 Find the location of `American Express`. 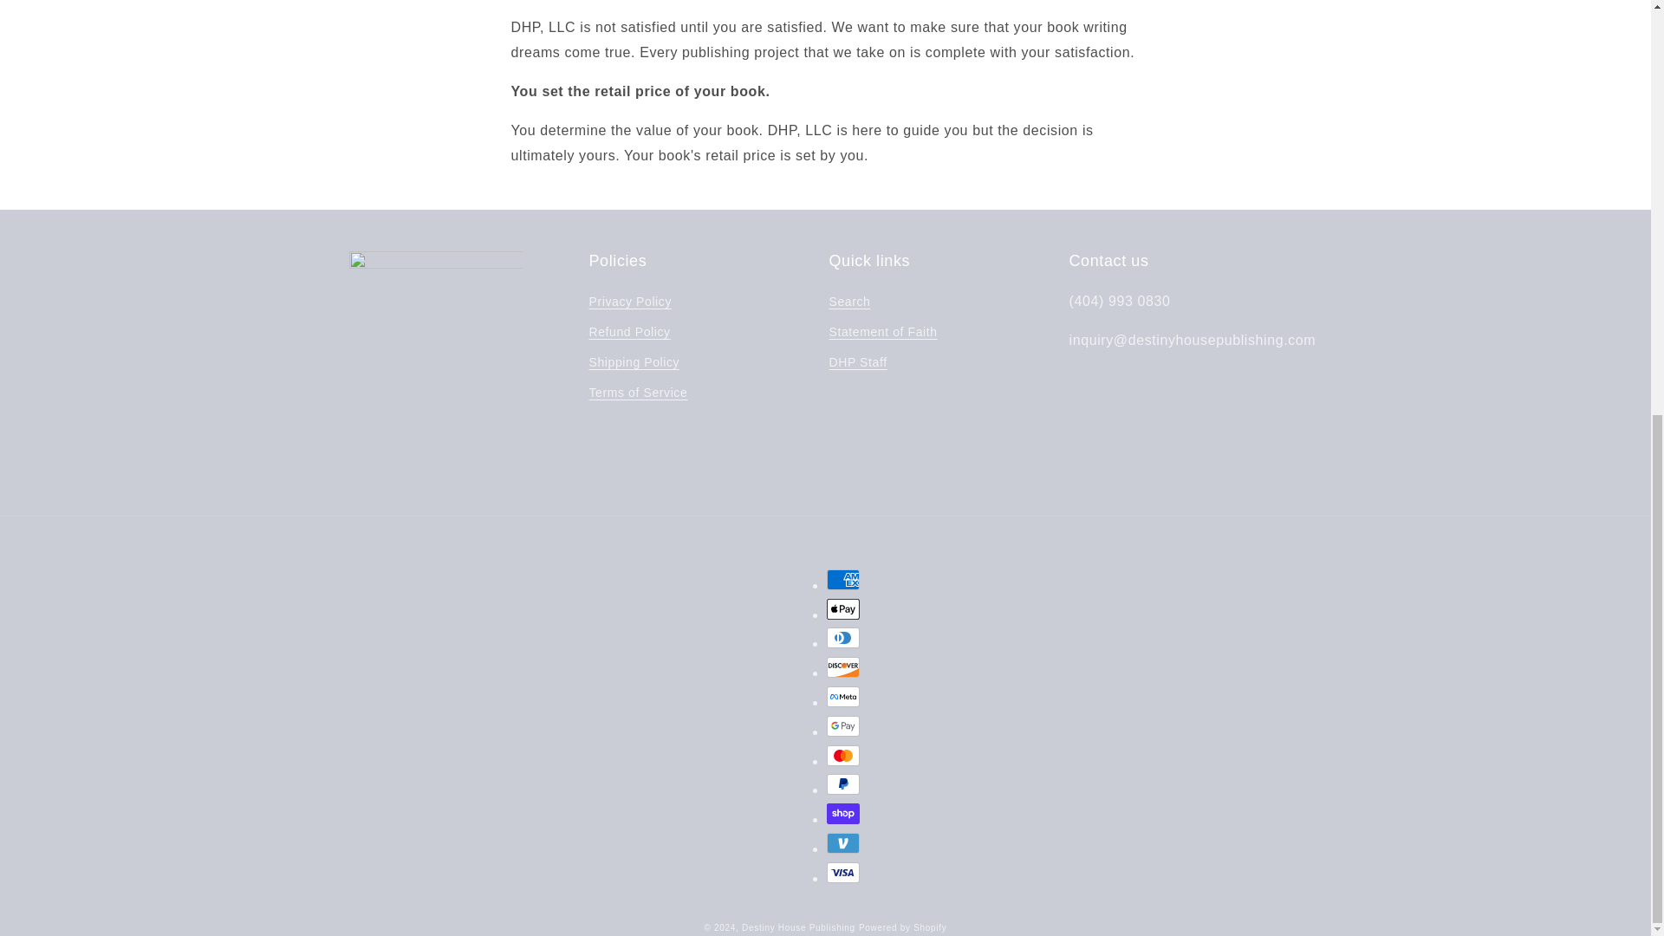

American Express is located at coordinates (843, 579).